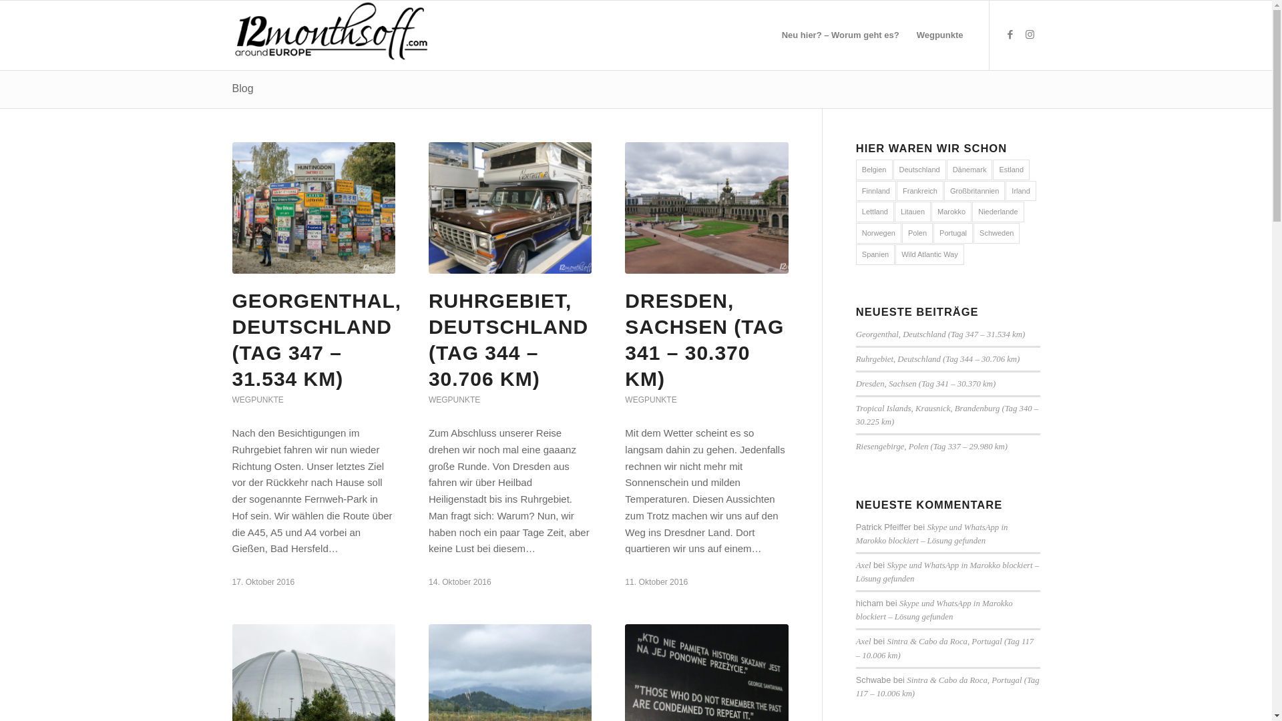 The image size is (1282, 721). I want to click on Axel, so click(864, 642).